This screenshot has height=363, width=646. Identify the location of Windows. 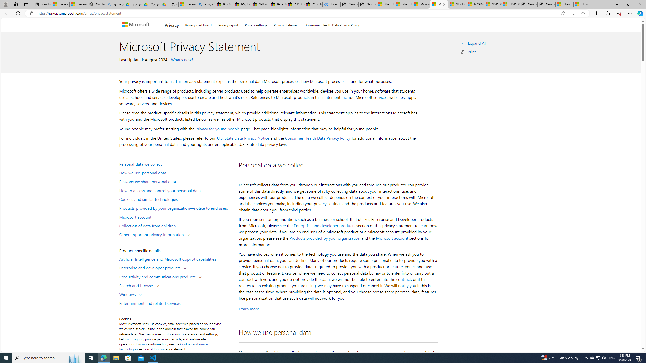
(128, 294).